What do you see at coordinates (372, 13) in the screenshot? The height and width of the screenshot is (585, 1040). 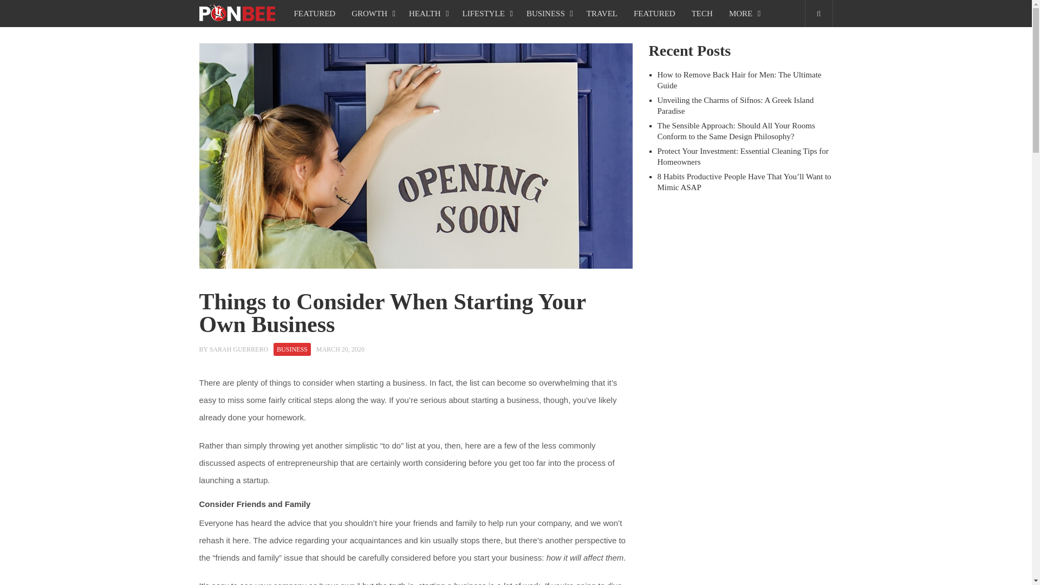 I see `Growth` at bounding box center [372, 13].